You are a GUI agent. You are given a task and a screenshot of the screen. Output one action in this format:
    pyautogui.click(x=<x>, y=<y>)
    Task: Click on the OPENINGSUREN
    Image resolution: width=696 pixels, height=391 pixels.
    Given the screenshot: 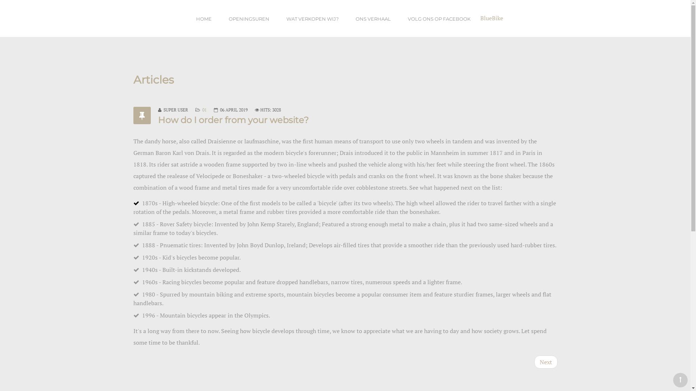 What is the action you would take?
    pyautogui.click(x=249, y=19)
    